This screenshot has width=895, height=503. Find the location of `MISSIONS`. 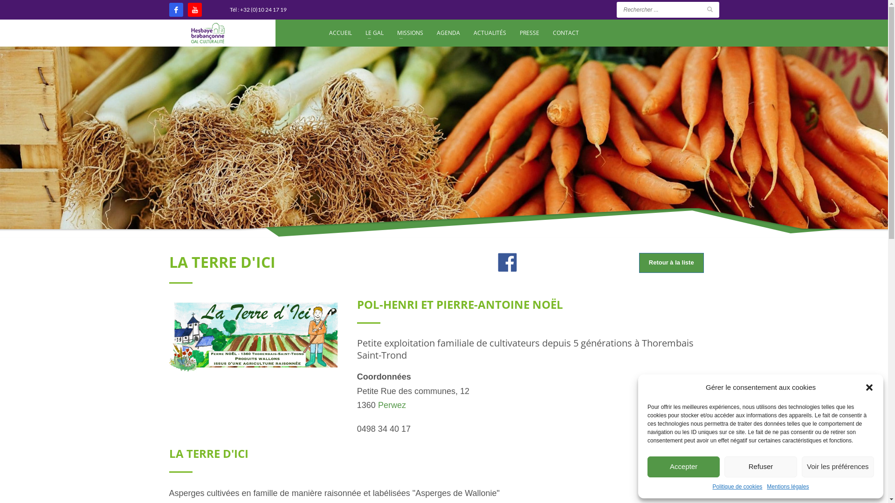

MISSIONS is located at coordinates (410, 33).